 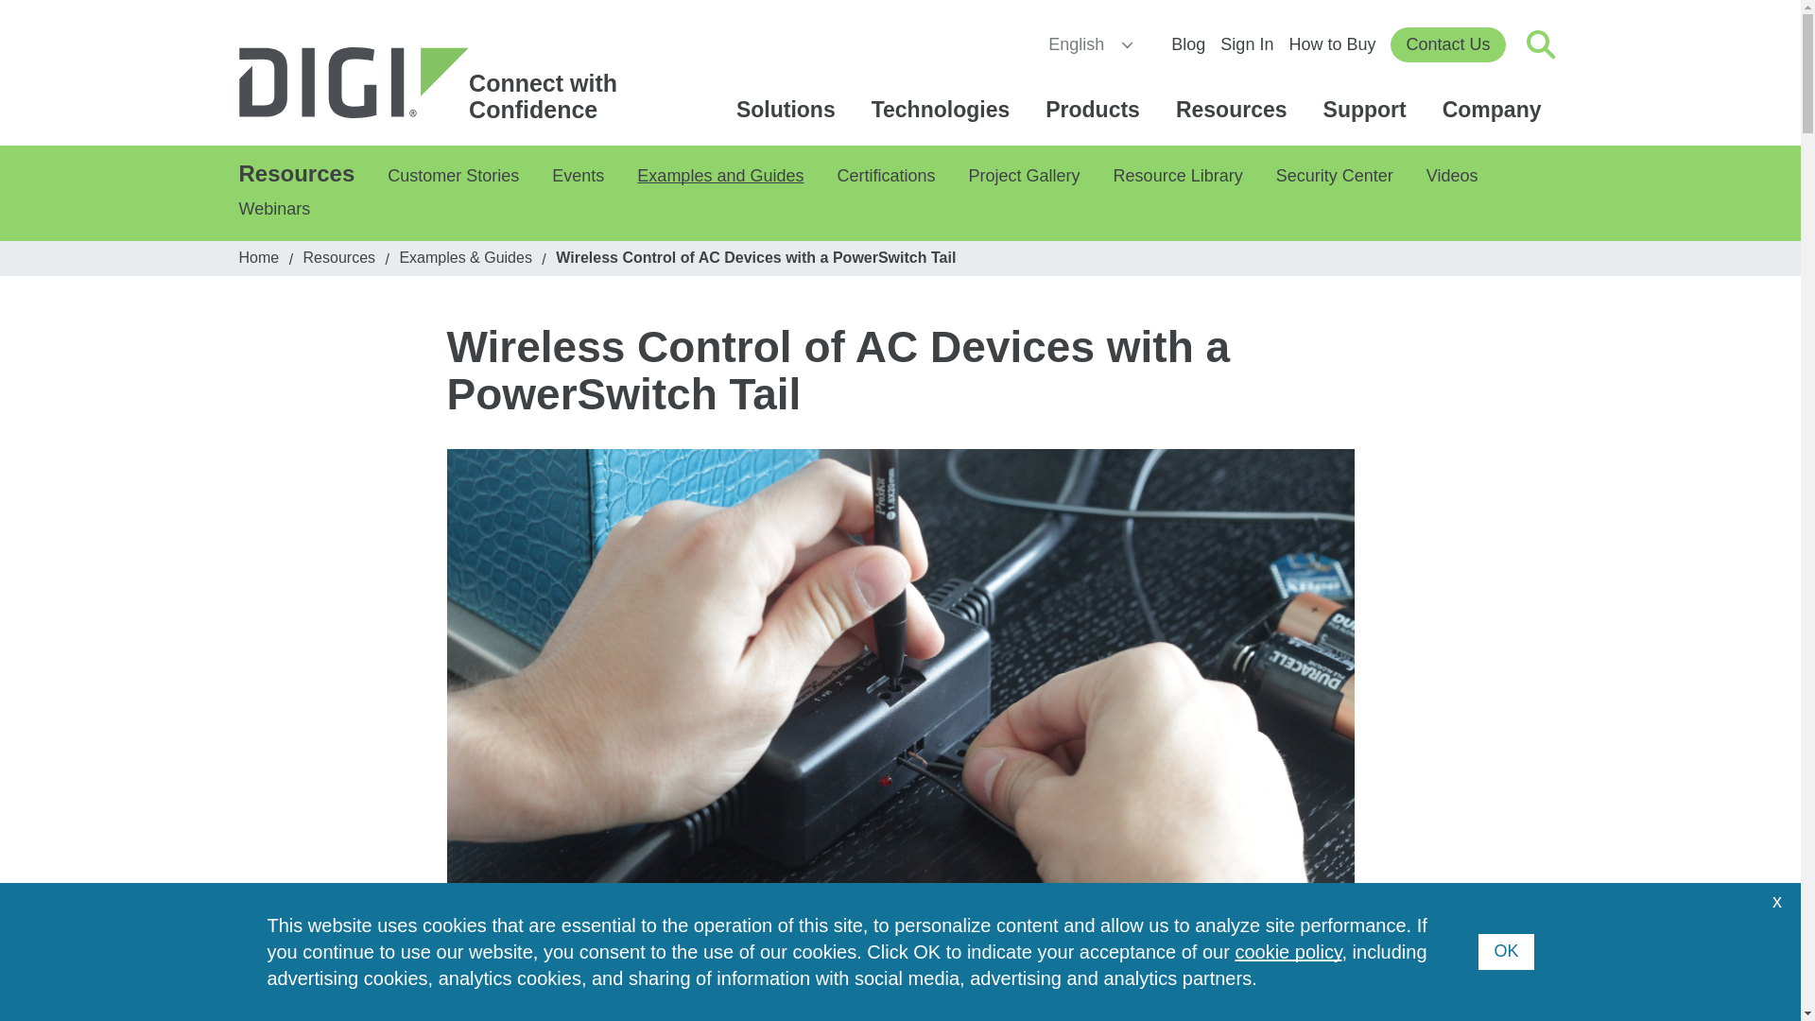 What do you see at coordinates (1446, 45) in the screenshot?
I see `Contact Us` at bounding box center [1446, 45].